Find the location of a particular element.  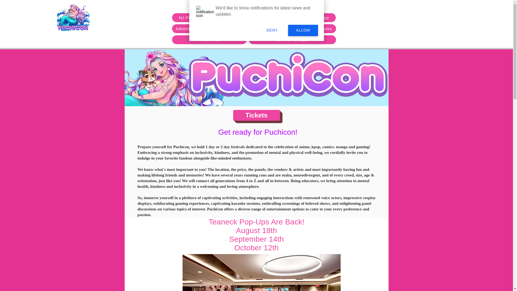

About is located at coordinates (251, 29).